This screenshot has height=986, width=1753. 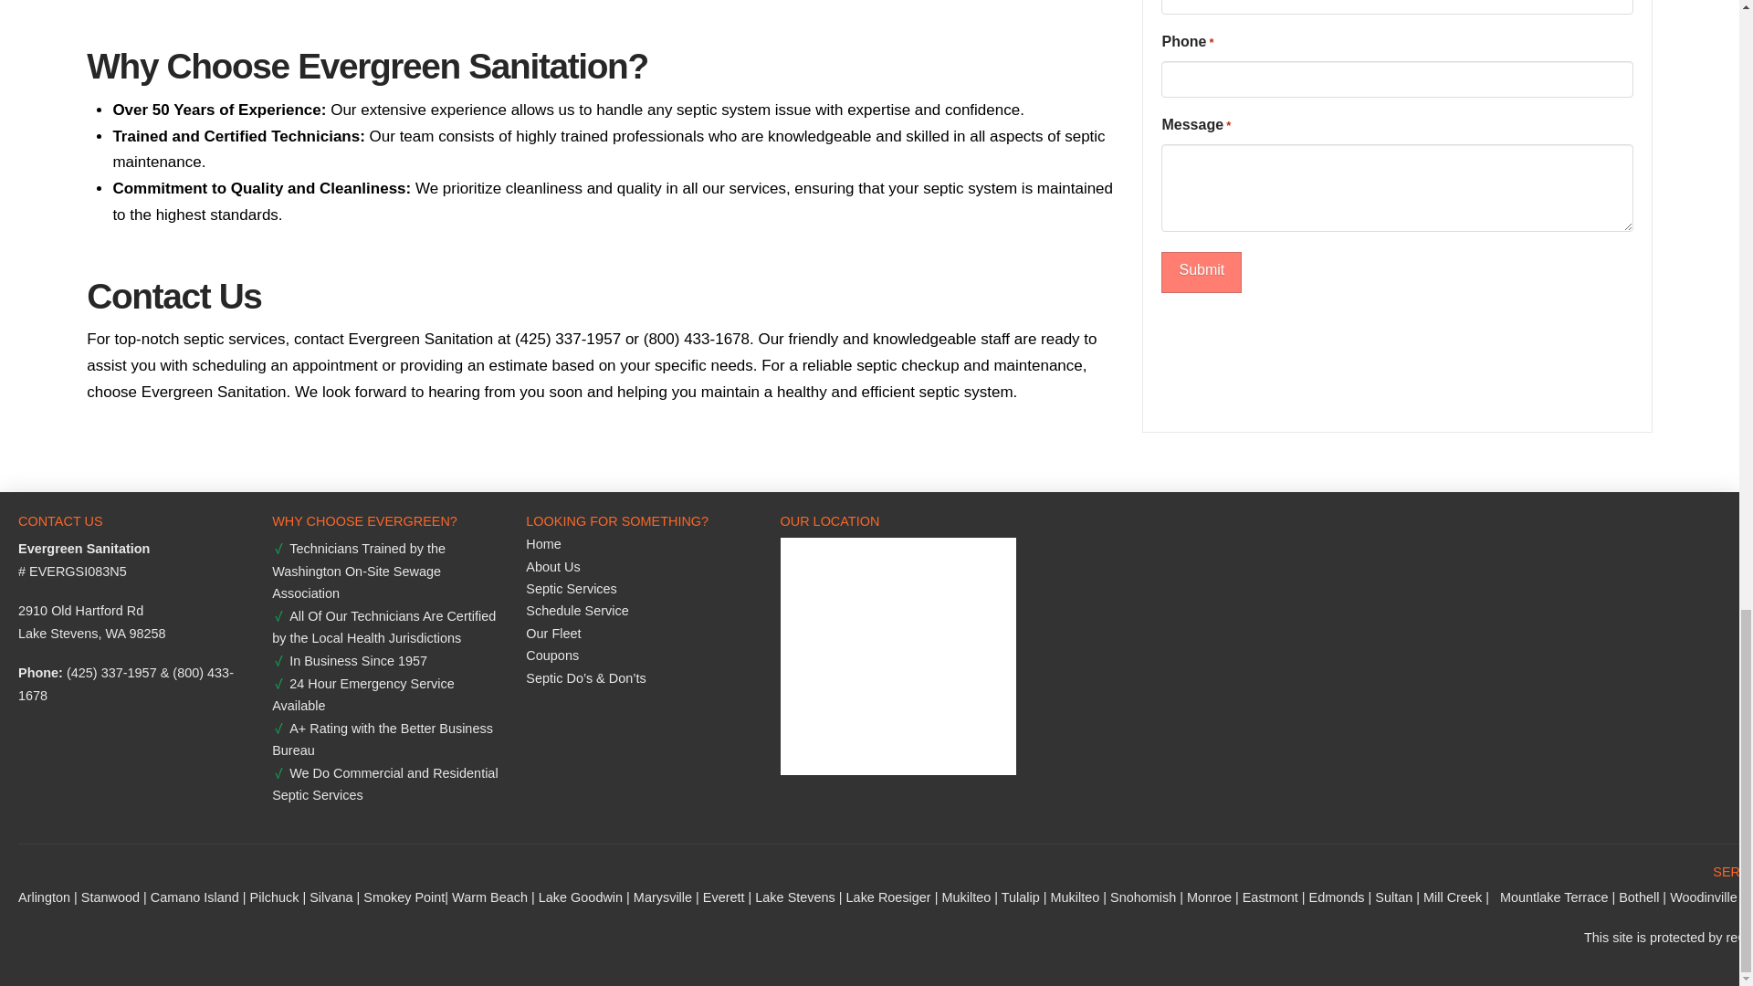 What do you see at coordinates (1201, 272) in the screenshot?
I see `Submit` at bounding box center [1201, 272].